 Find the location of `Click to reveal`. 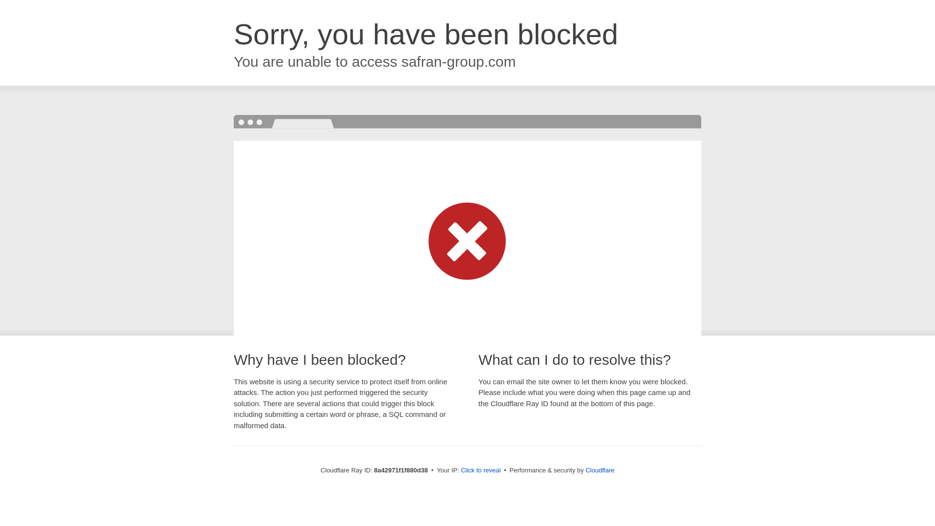

Click to reveal is located at coordinates (480, 470).